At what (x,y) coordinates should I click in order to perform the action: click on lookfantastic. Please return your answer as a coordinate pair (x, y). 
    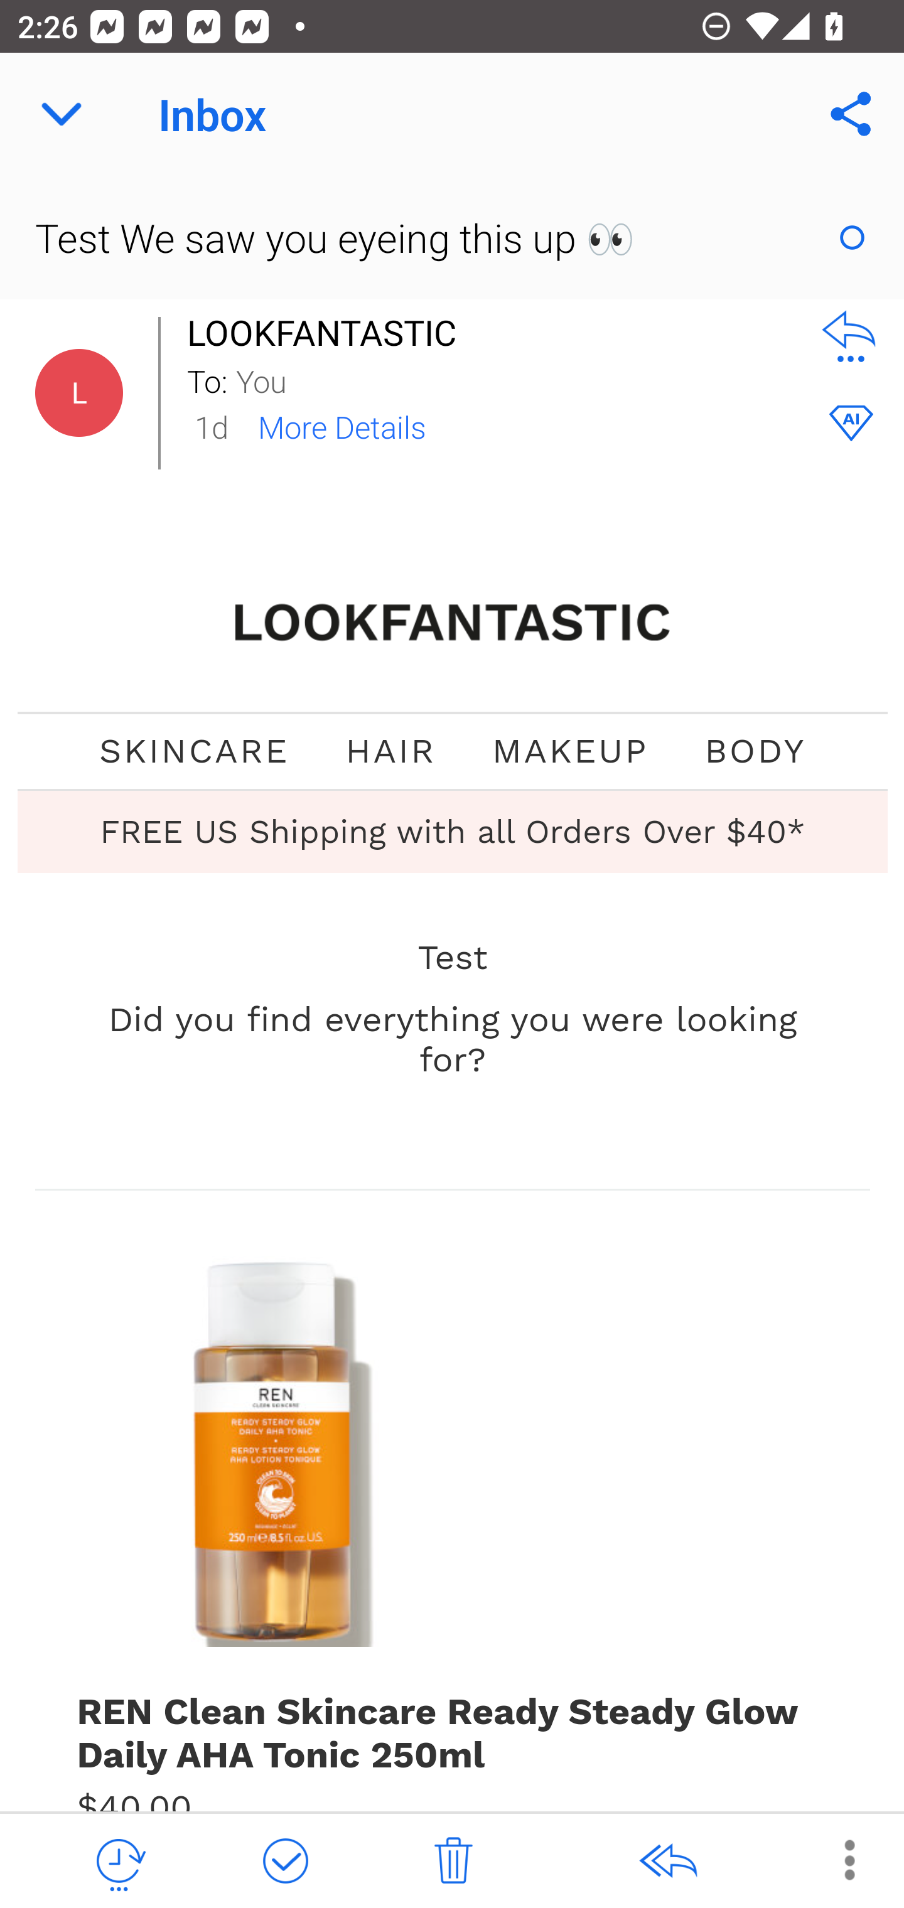
    Looking at the image, I should click on (453, 623).